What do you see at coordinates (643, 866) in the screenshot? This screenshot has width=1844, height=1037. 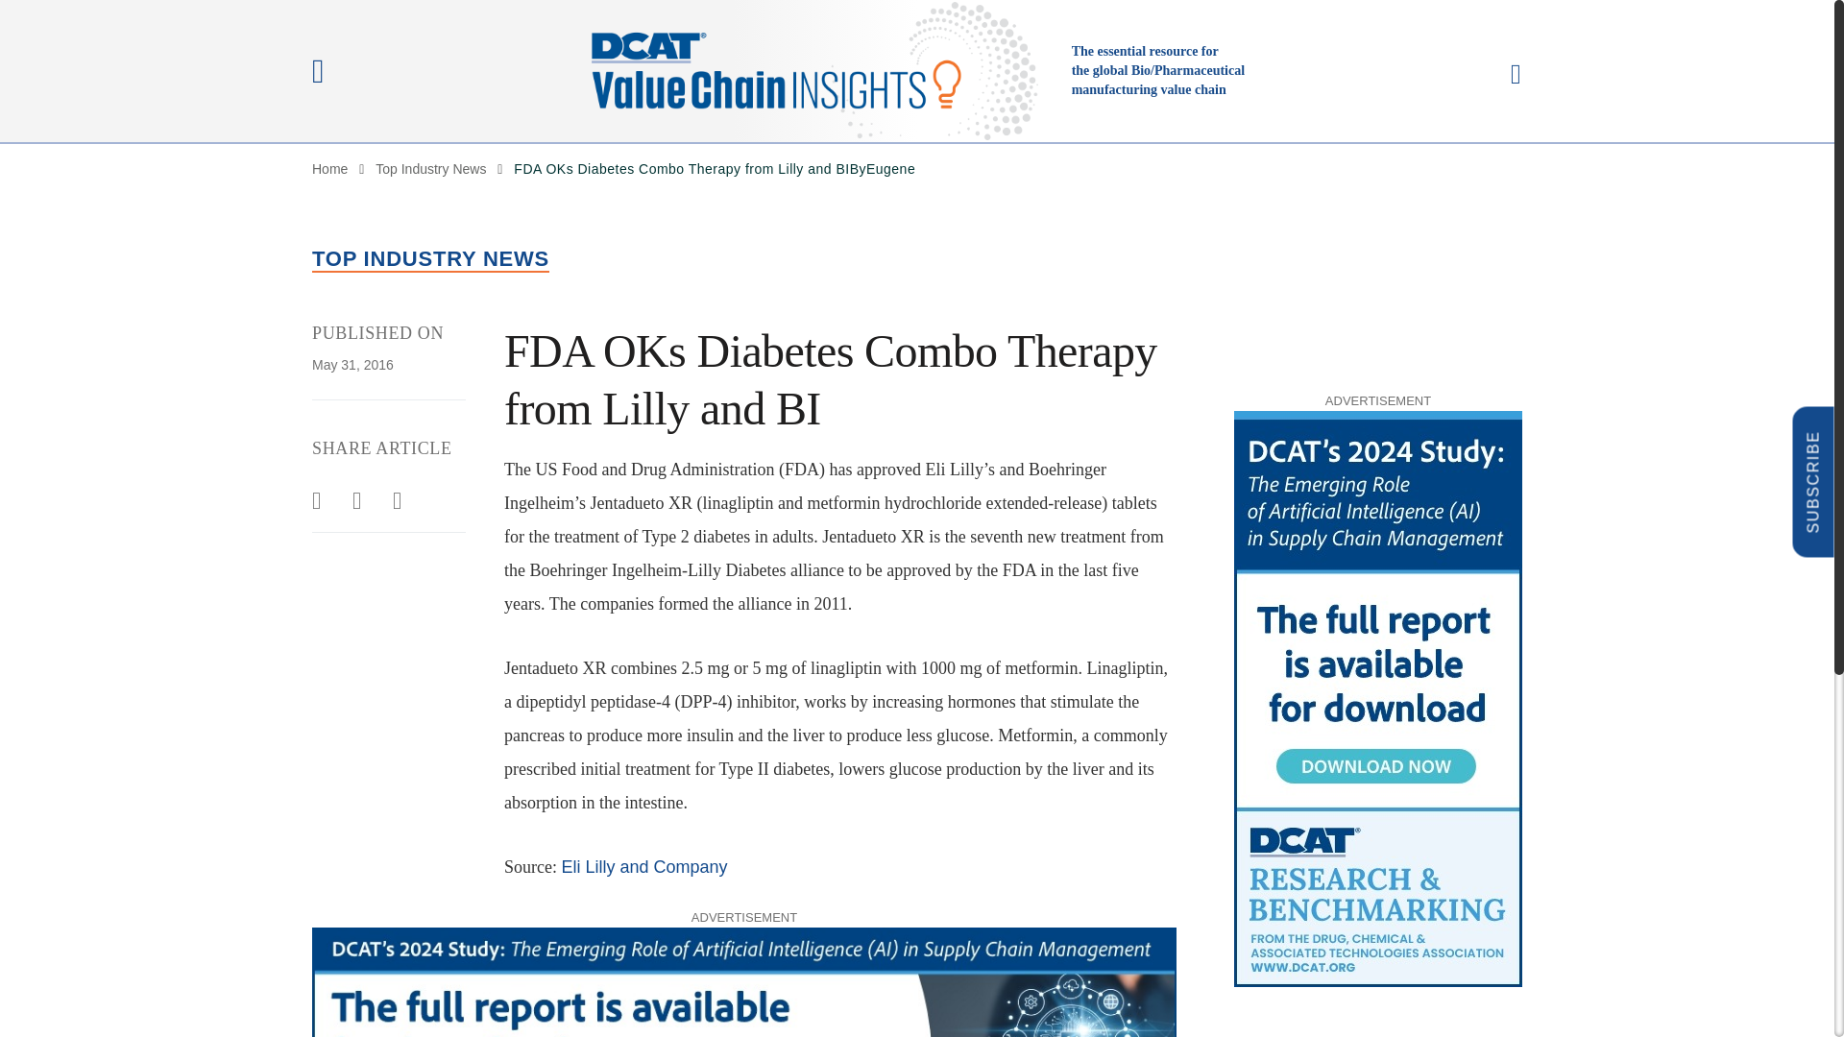 I see `Eli Lilly and Company` at bounding box center [643, 866].